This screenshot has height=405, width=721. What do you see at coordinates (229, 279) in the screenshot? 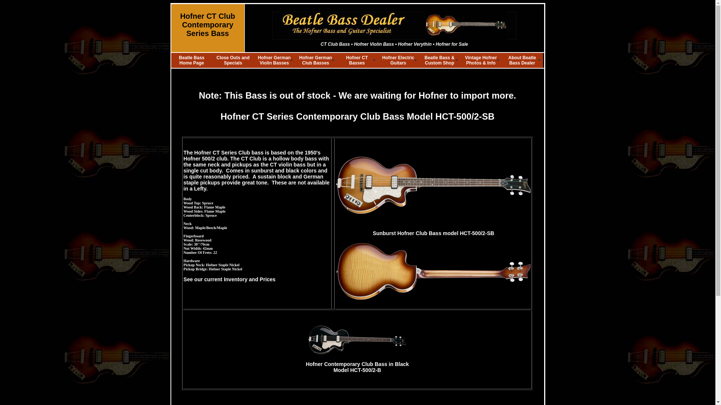
I see `See our current Inventory and Prices` at bounding box center [229, 279].